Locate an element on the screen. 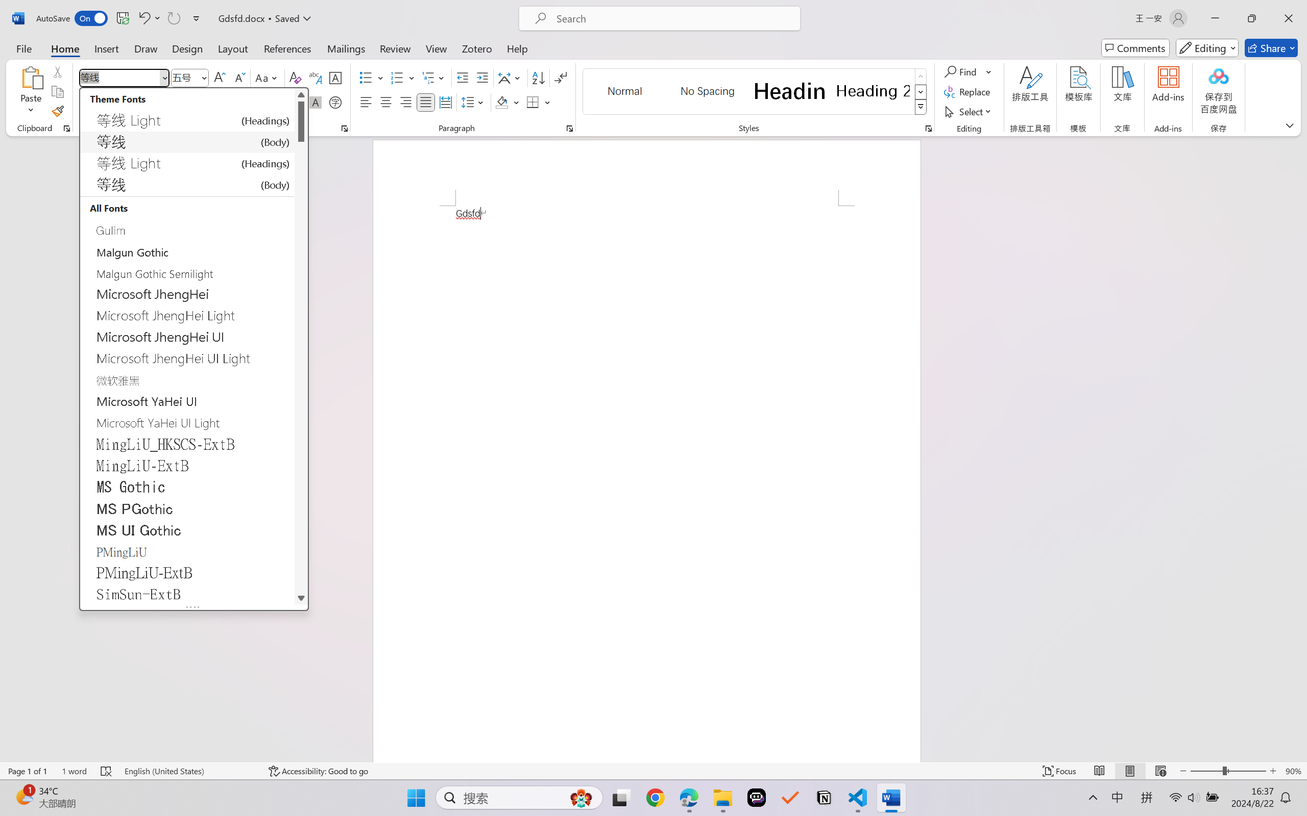 This screenshot has width=1307, height=816. Shading is located at coordinates (507, 102).